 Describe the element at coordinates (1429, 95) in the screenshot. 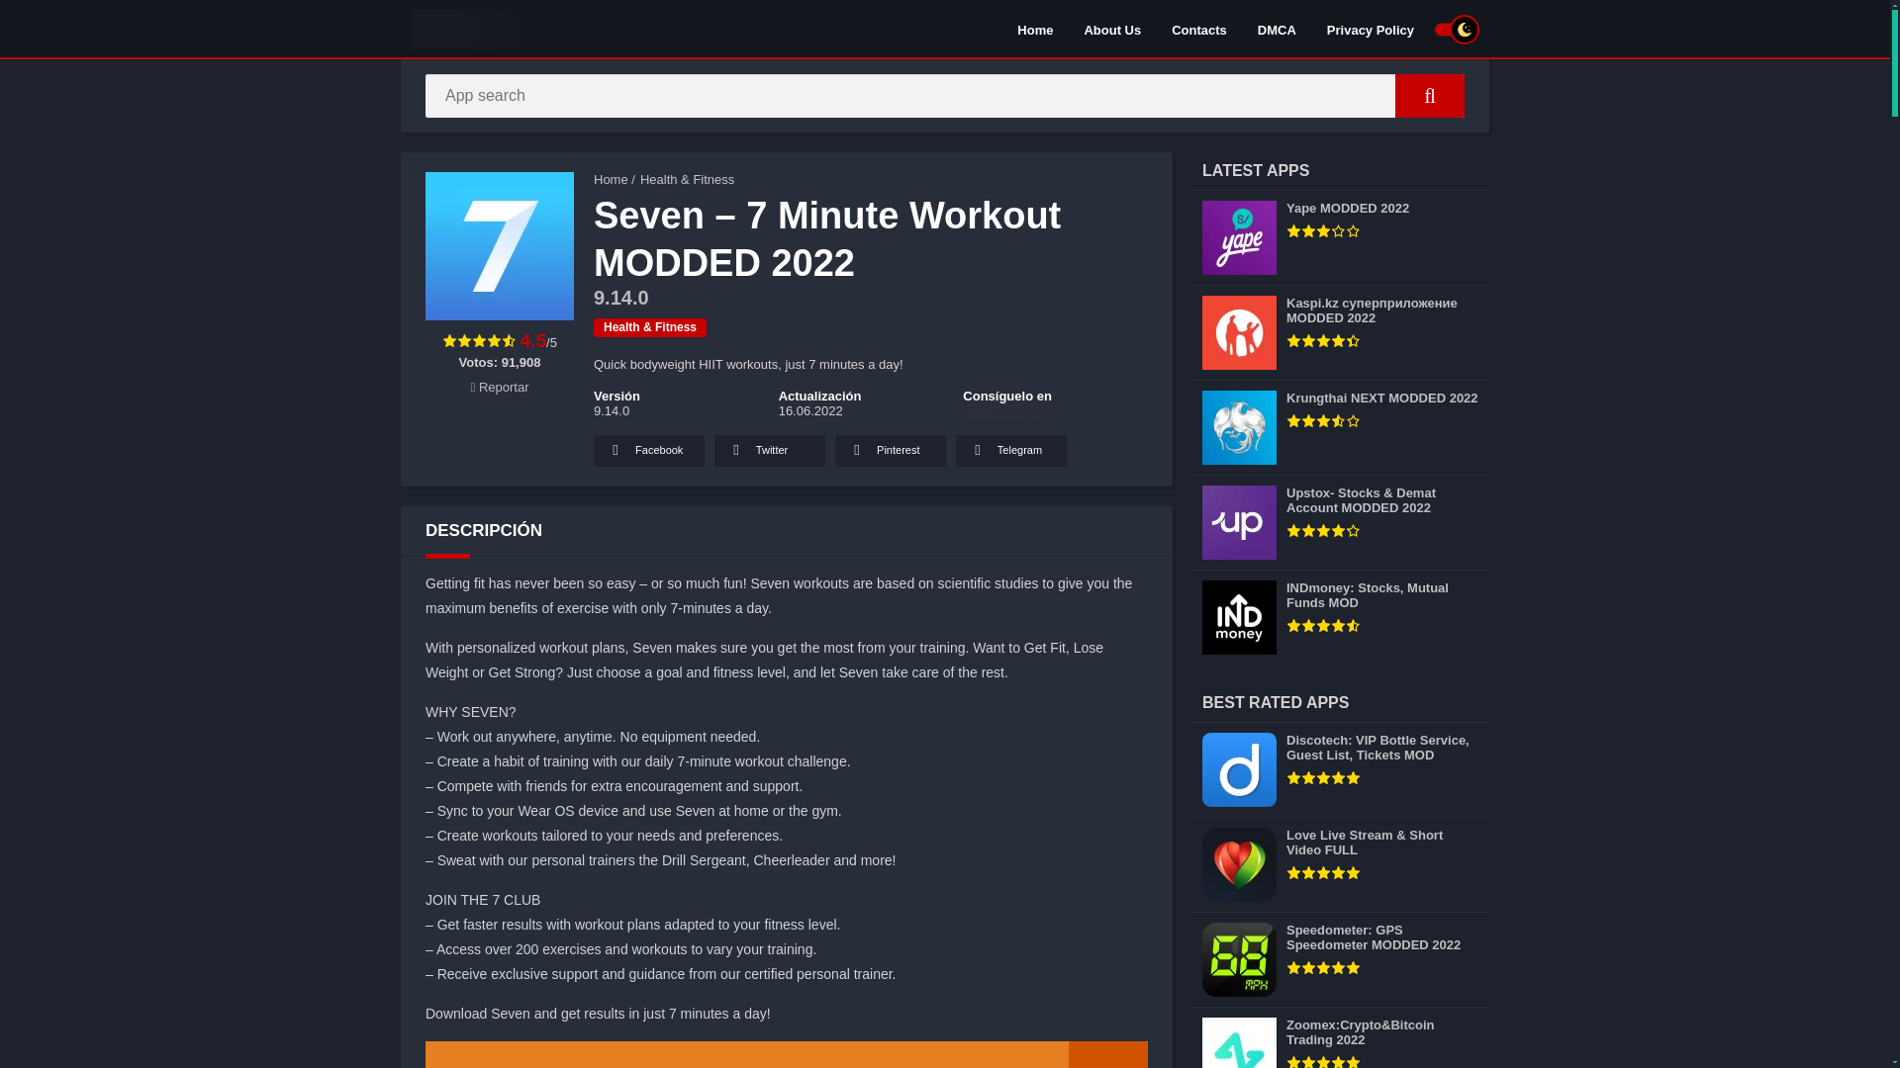

I see `App search` at that location.